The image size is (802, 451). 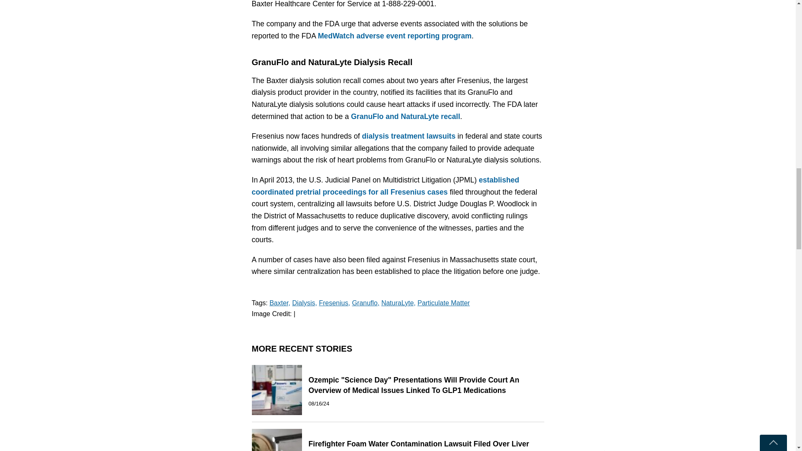 I want to click on Fresenius,, so click(x=334, y=303).